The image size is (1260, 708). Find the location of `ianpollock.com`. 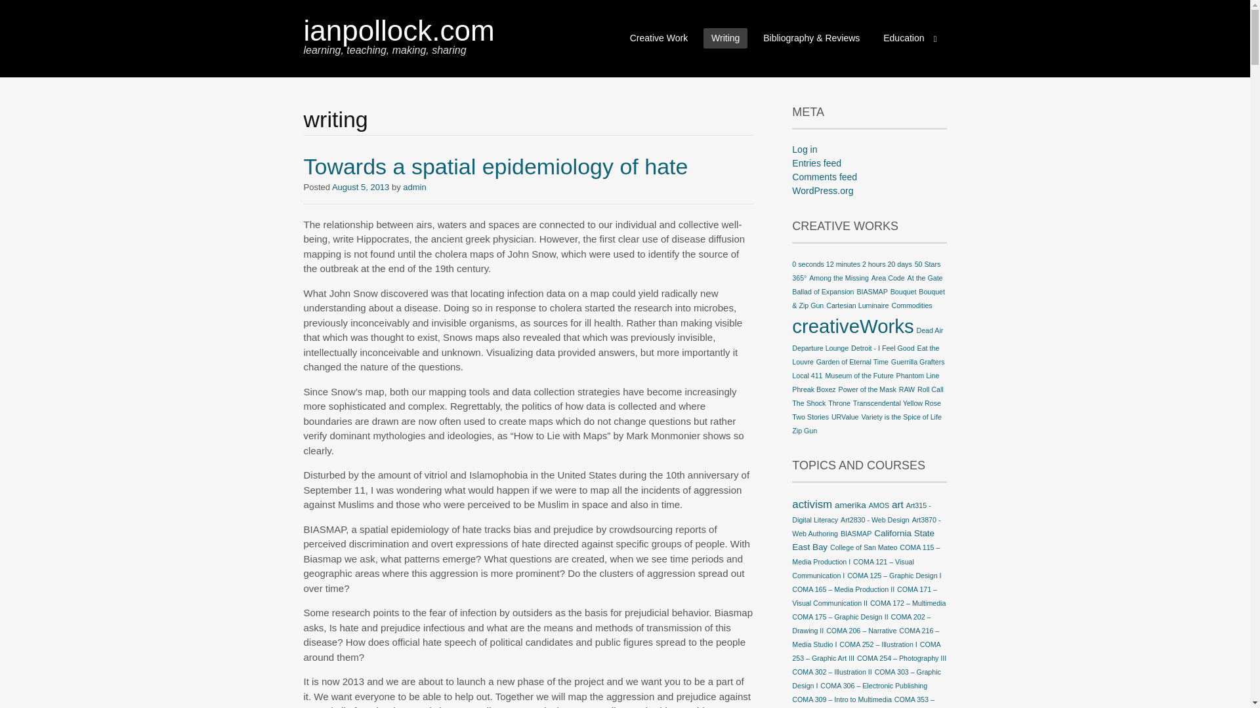

ianpollock.com is located at coordinates (398, 30).